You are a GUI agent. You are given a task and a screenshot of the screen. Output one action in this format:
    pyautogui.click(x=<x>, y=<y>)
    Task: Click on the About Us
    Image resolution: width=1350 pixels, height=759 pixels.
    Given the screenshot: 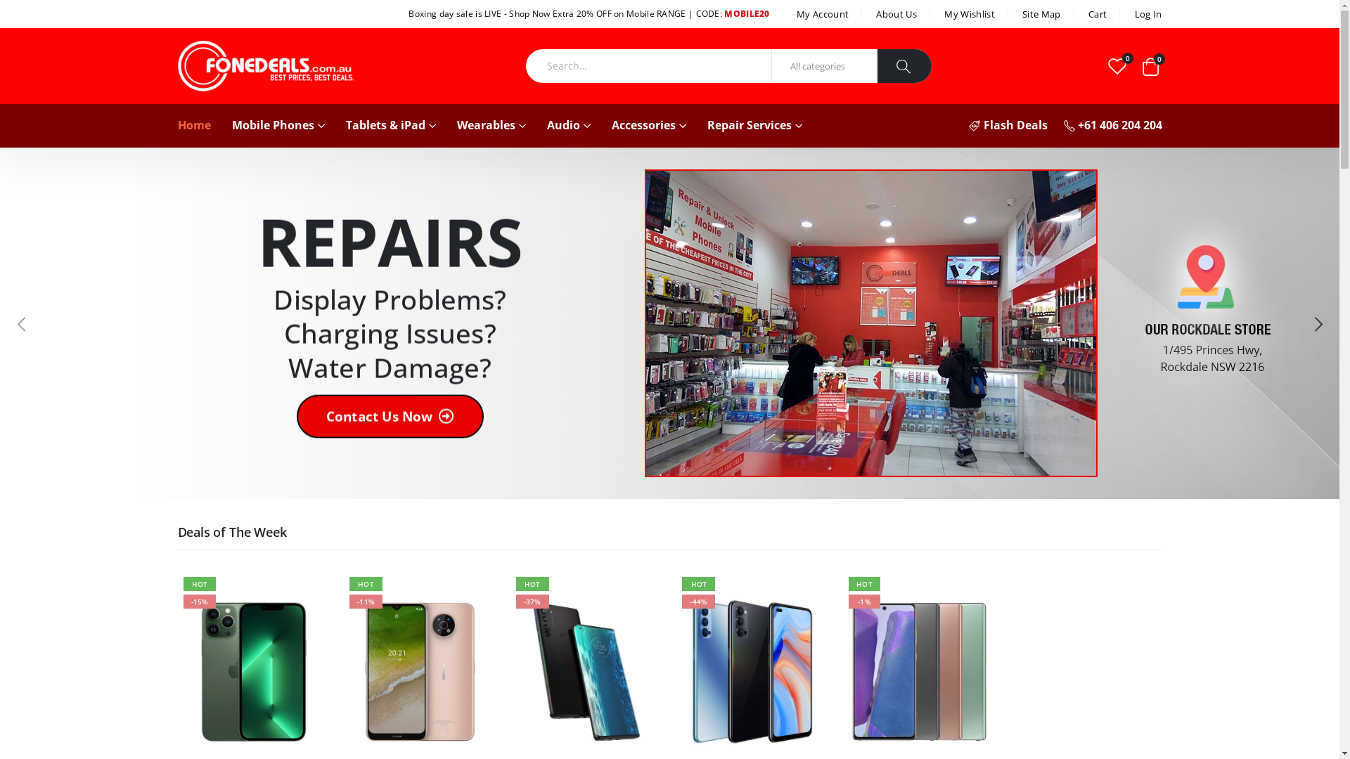 What is the action you would take?
    pyautogui.click(x=898, y=14)
    